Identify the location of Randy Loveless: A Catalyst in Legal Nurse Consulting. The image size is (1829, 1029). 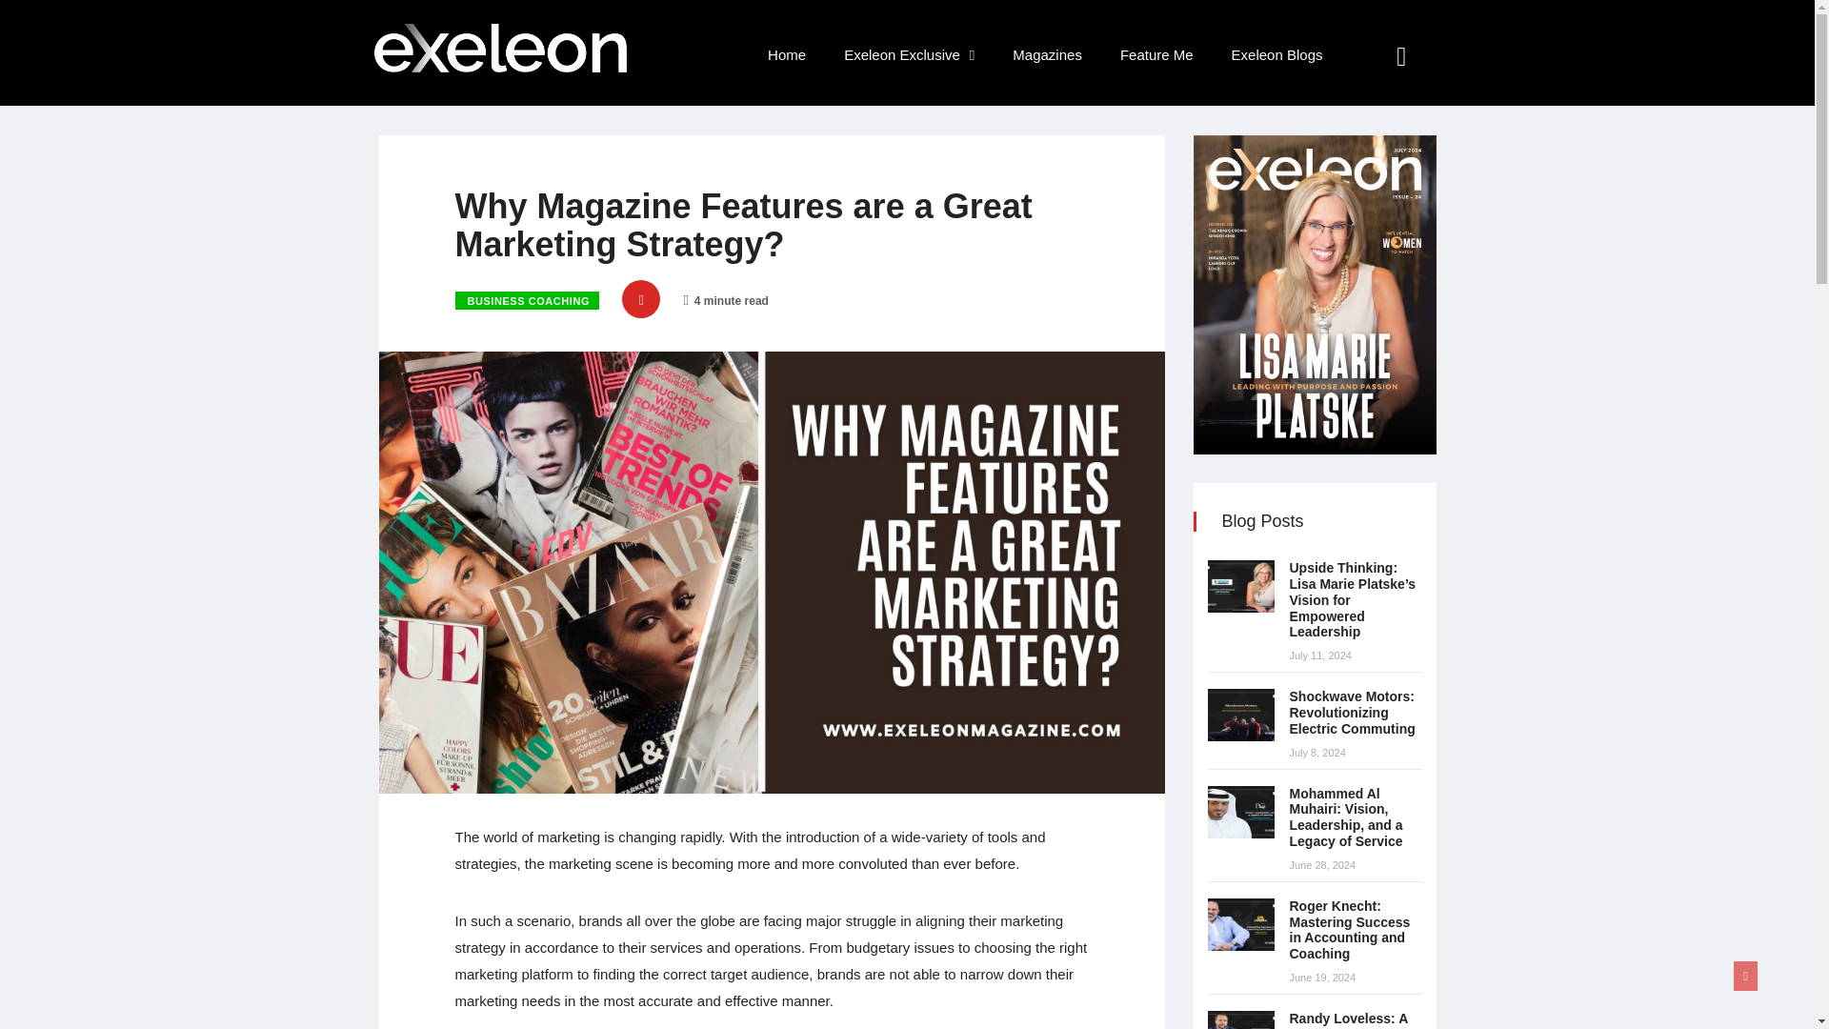
(1240, 1019).